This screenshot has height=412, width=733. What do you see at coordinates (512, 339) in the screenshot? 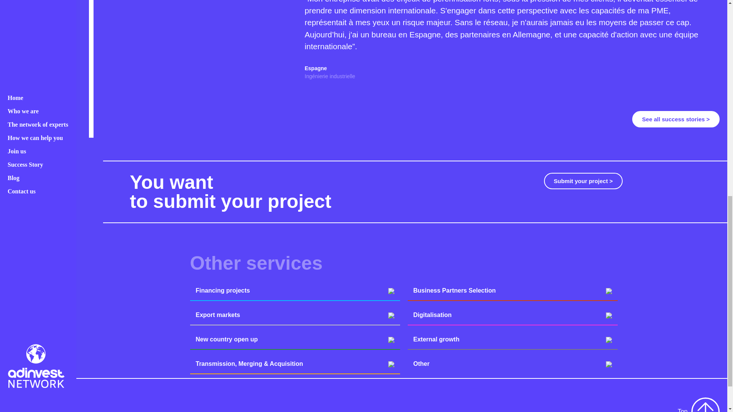
I see `External growth` at bounding box center [512, 339].